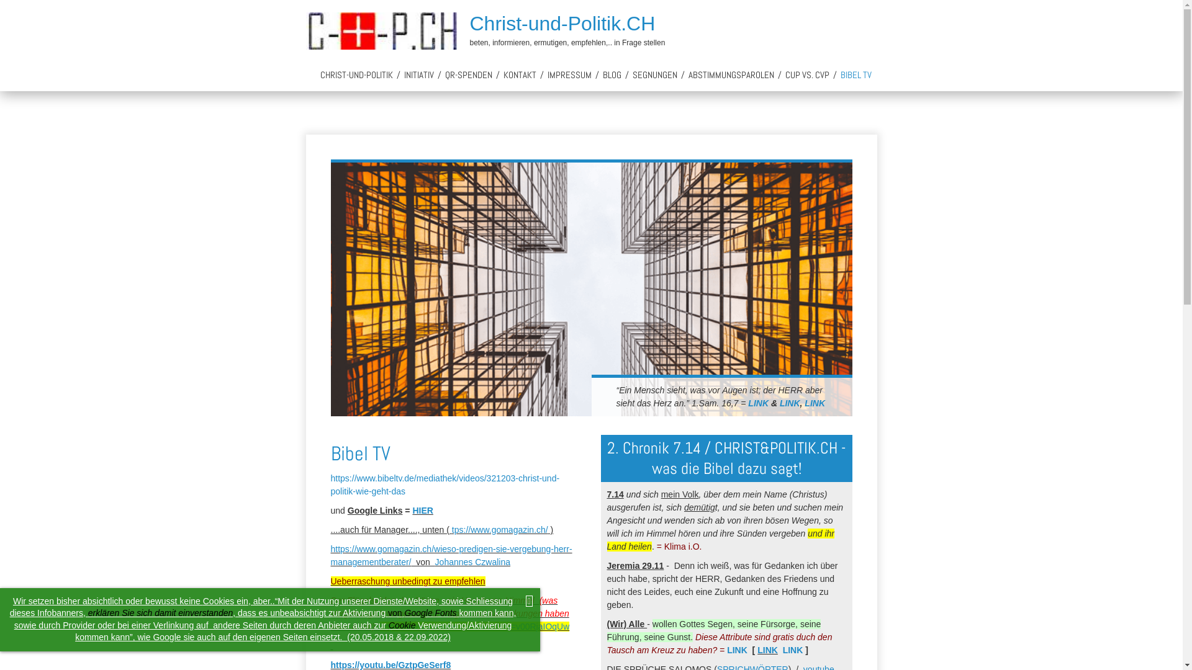  Describe the element at coordinates (419, 74) in the screenshot. I see `INITIATIV` at that location.